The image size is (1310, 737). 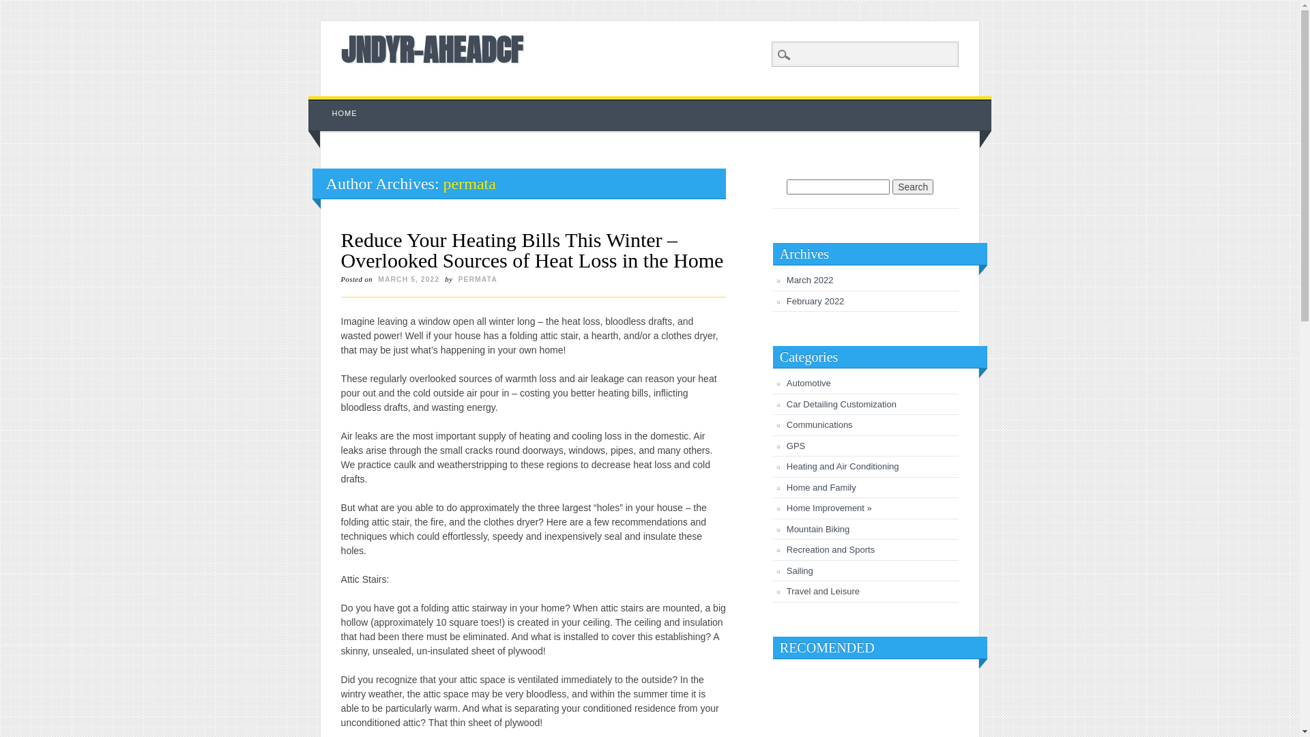 I want to click on GPS, so click(x=796, y=446).